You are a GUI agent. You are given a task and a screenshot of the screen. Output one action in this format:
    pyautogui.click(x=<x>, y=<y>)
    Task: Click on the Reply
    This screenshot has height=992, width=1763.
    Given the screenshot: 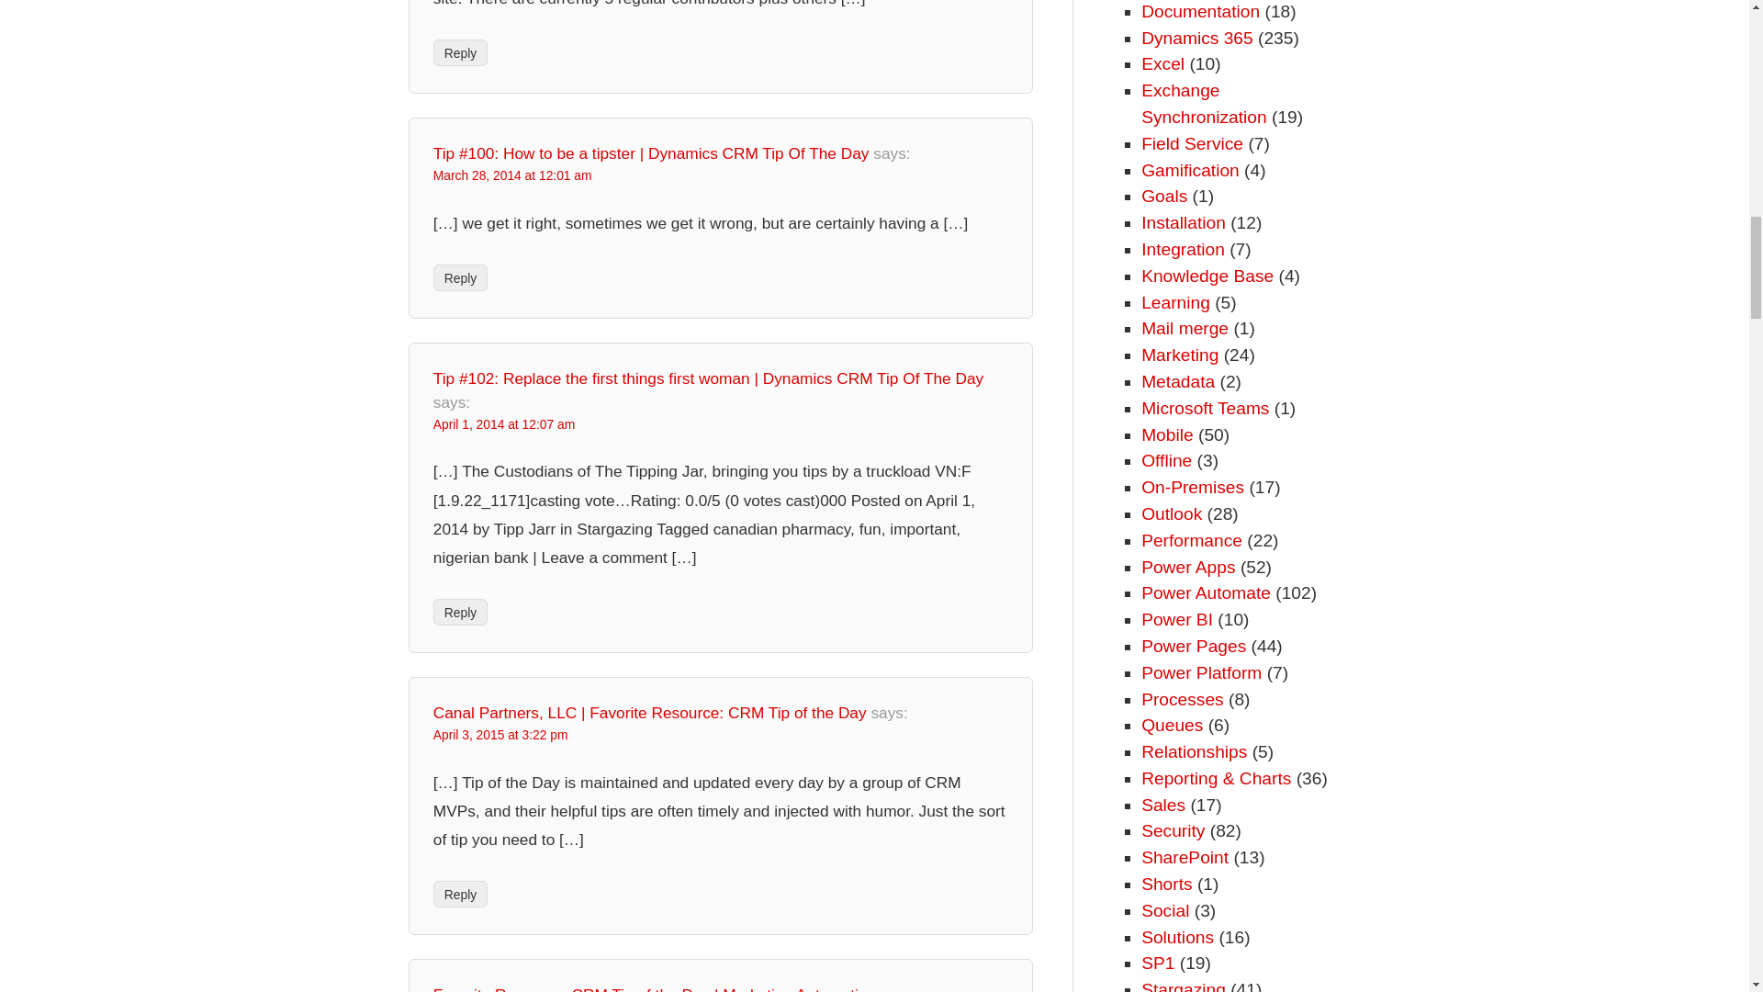 What is the action you would take?
    pyautogui.click(x=461, y=53)
    